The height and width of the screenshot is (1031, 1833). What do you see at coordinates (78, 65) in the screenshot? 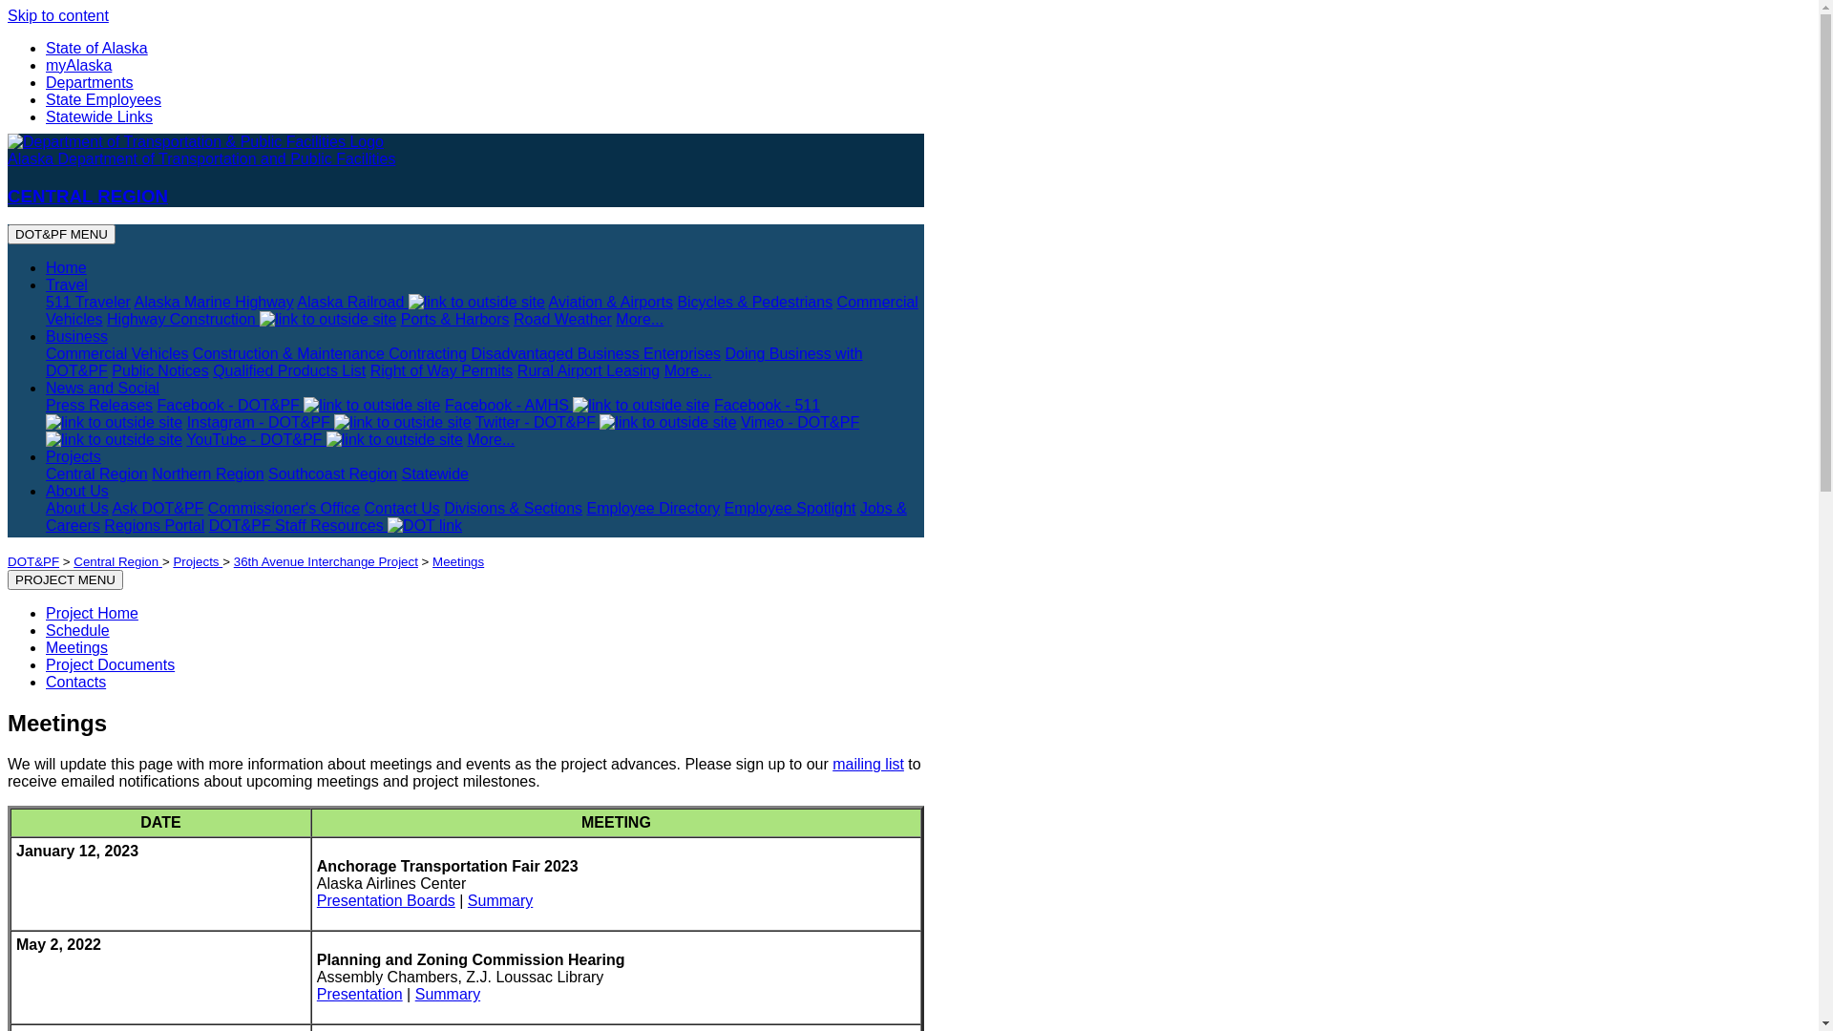
I see `myAlaska` at bounding box center [78, 65].